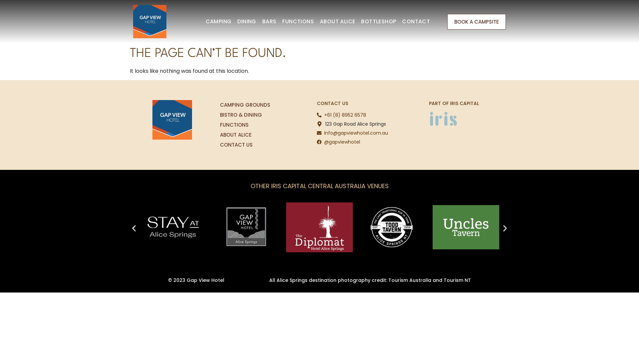  What do you see at coordinates (379, 22) in the screenshot?
I see `BOTTLESHOP` at bounding box center [379, 22].